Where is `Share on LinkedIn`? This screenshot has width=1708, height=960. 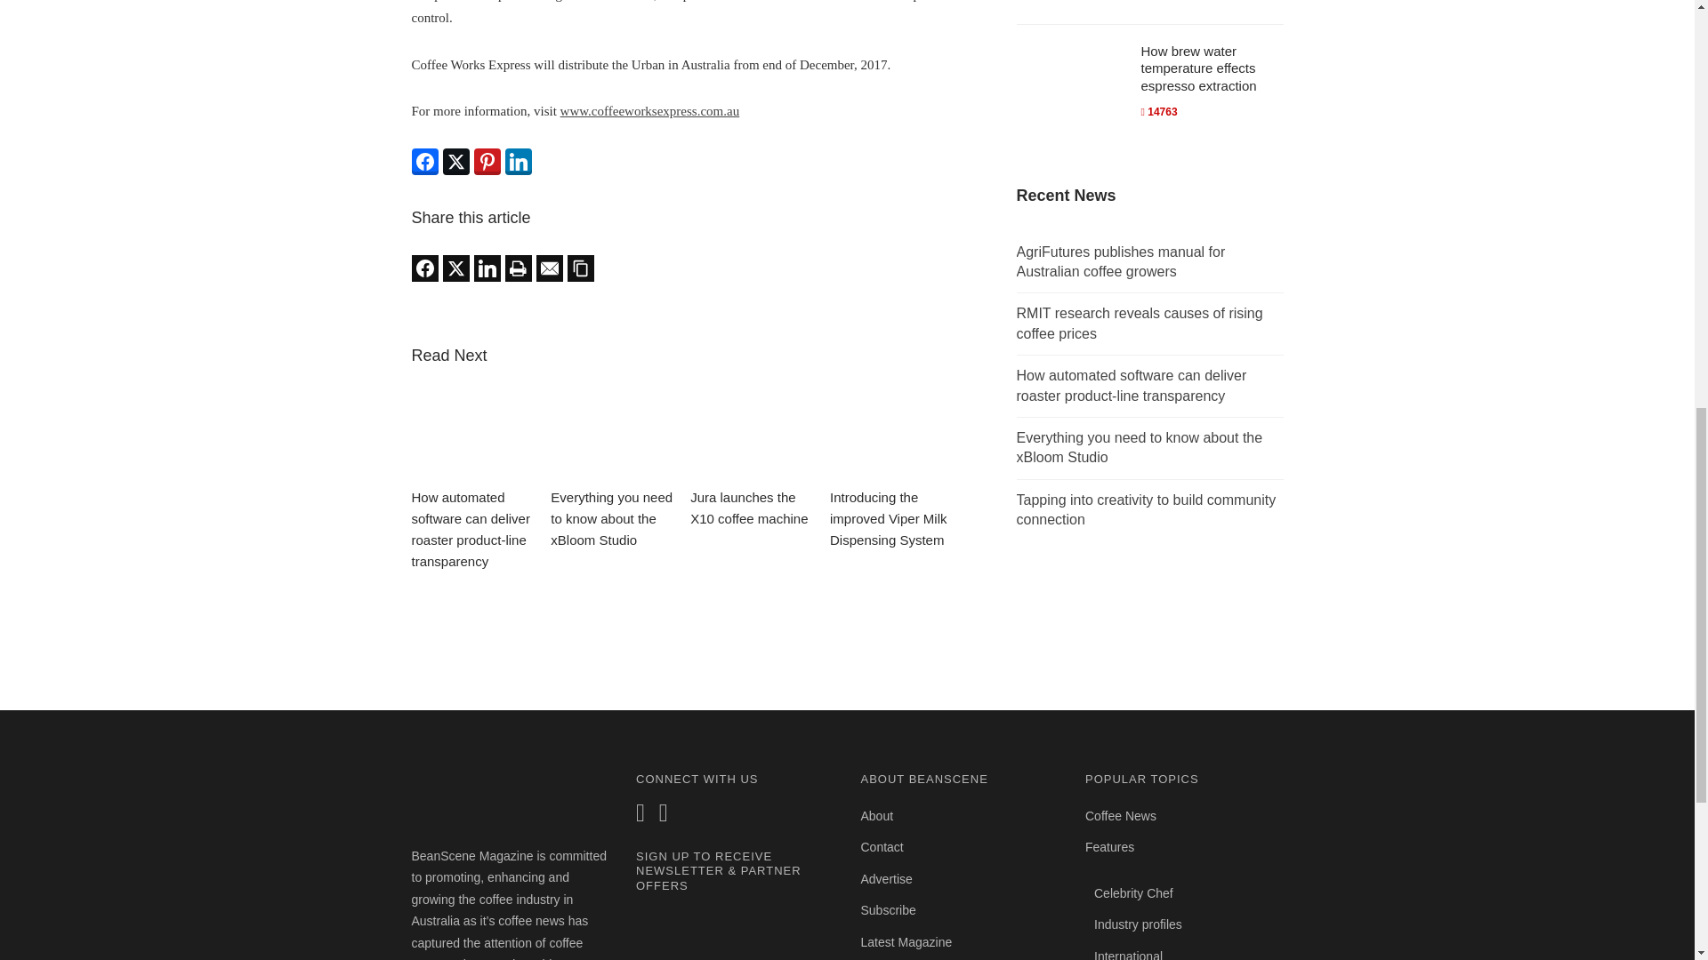
Share on LinkedIn is located at coordinates (518, 162).